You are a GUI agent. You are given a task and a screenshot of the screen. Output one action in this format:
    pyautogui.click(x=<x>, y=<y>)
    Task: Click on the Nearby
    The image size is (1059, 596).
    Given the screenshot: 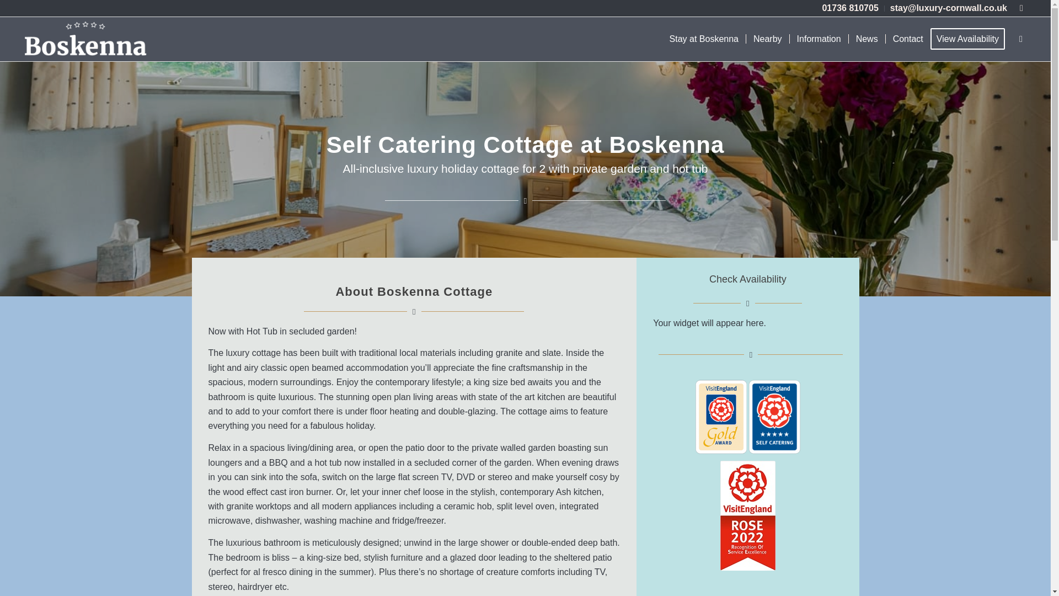 What is the action you would take?
    pyautogui.click(x=767, y=39)
    